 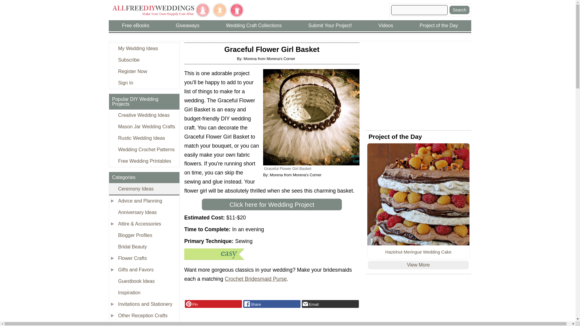 I want to click on Sign In, so click(x=144, y=83).